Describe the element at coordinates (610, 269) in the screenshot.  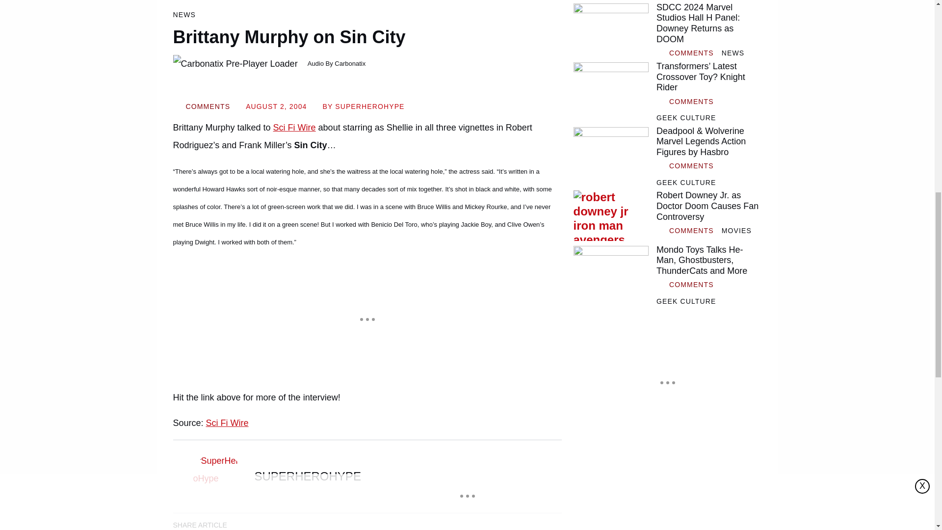
I see `Mondo Toys Talks He-Man, Ghostbusters, ThunderCats and More` at that location.